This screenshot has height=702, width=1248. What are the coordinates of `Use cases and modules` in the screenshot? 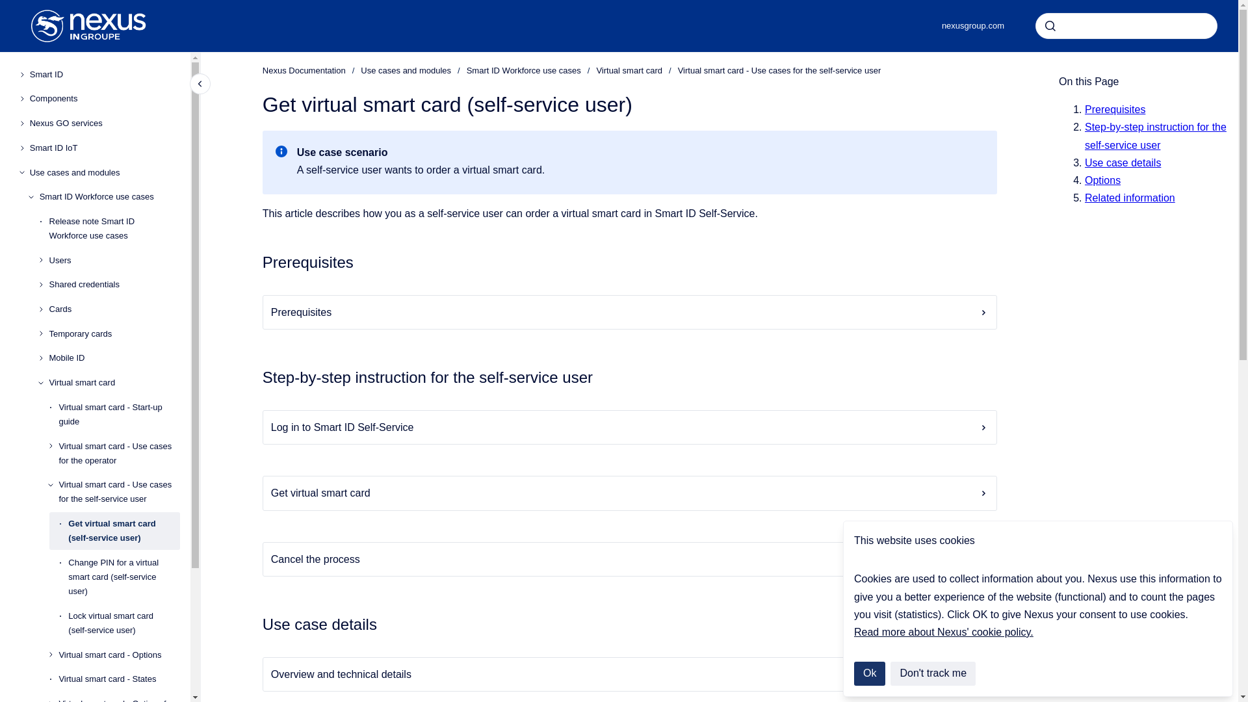 It's located at (105, 173).